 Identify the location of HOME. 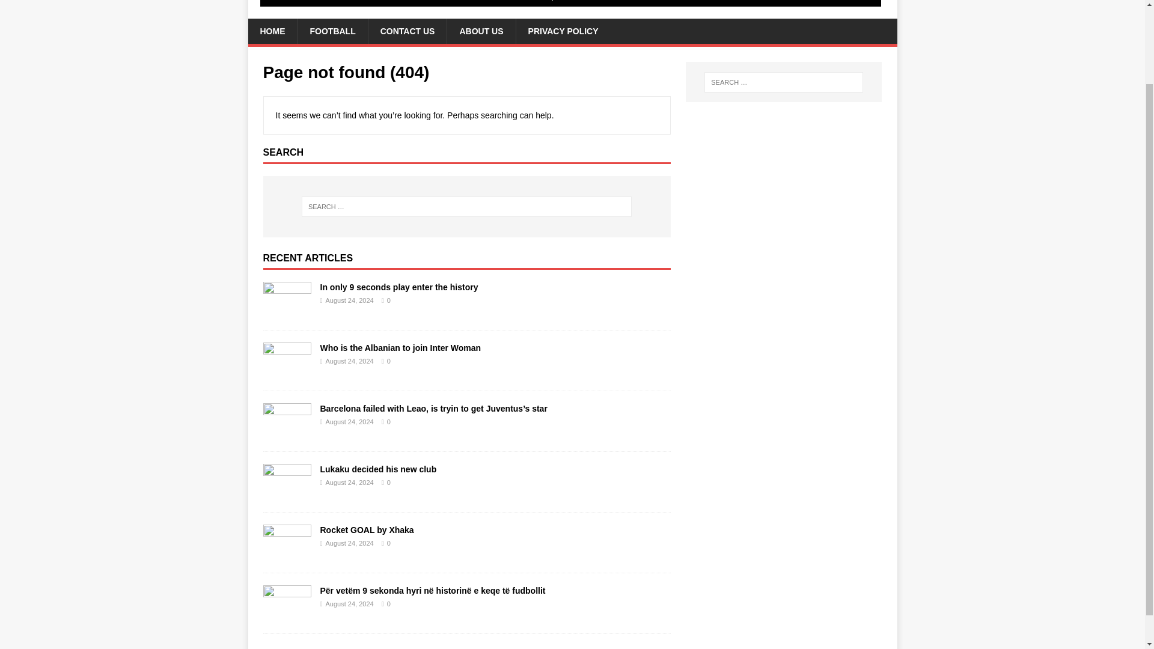
(272, 31).